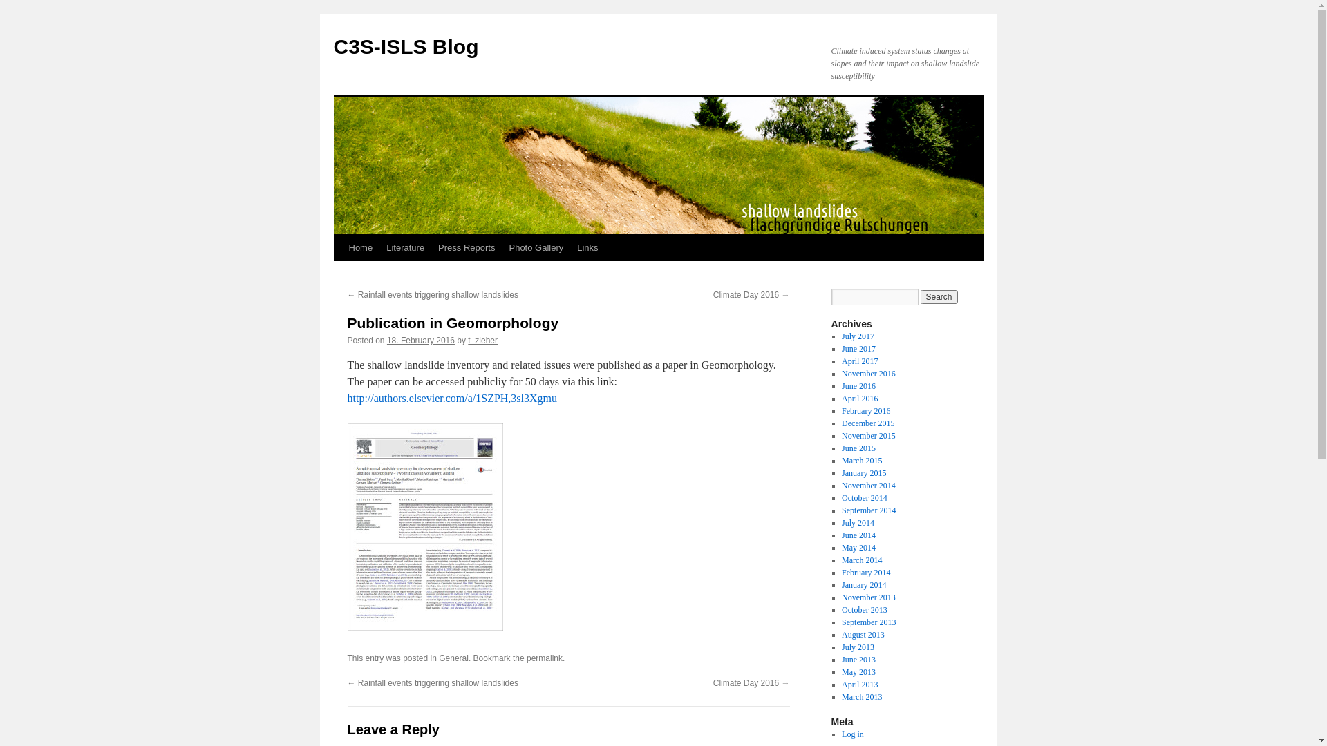  I want to click on November 2015, so click(869, 435).